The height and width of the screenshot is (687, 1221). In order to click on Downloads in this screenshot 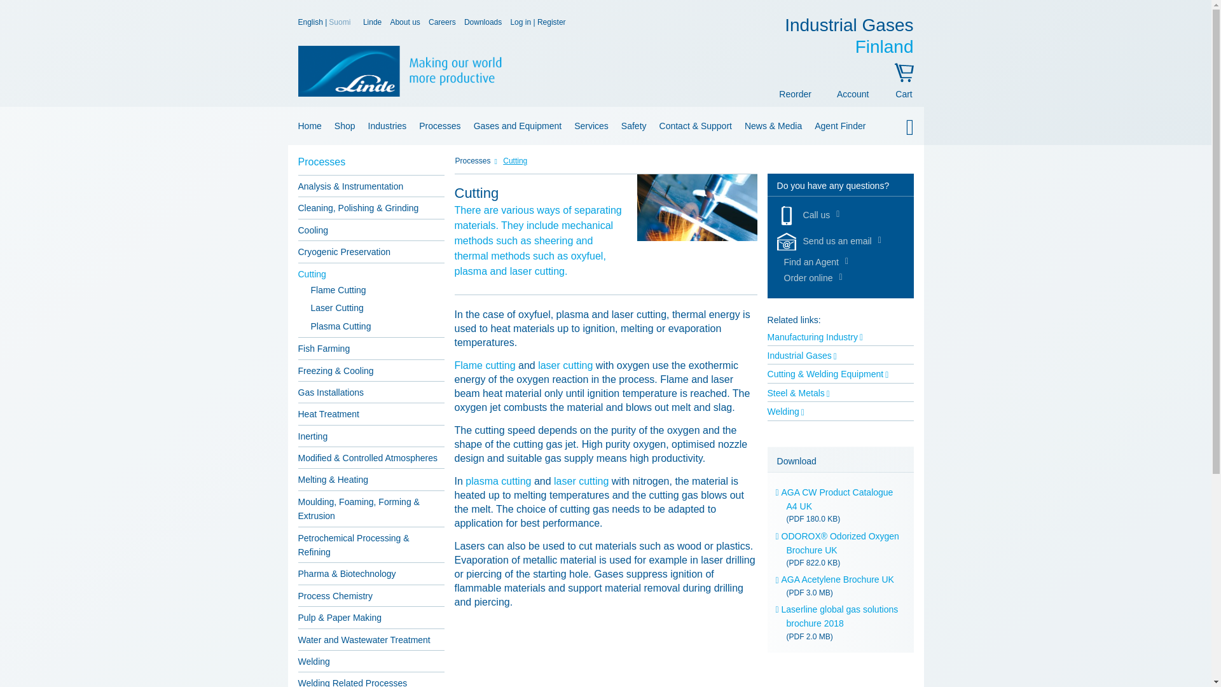, I will do `click(311, 22)`.